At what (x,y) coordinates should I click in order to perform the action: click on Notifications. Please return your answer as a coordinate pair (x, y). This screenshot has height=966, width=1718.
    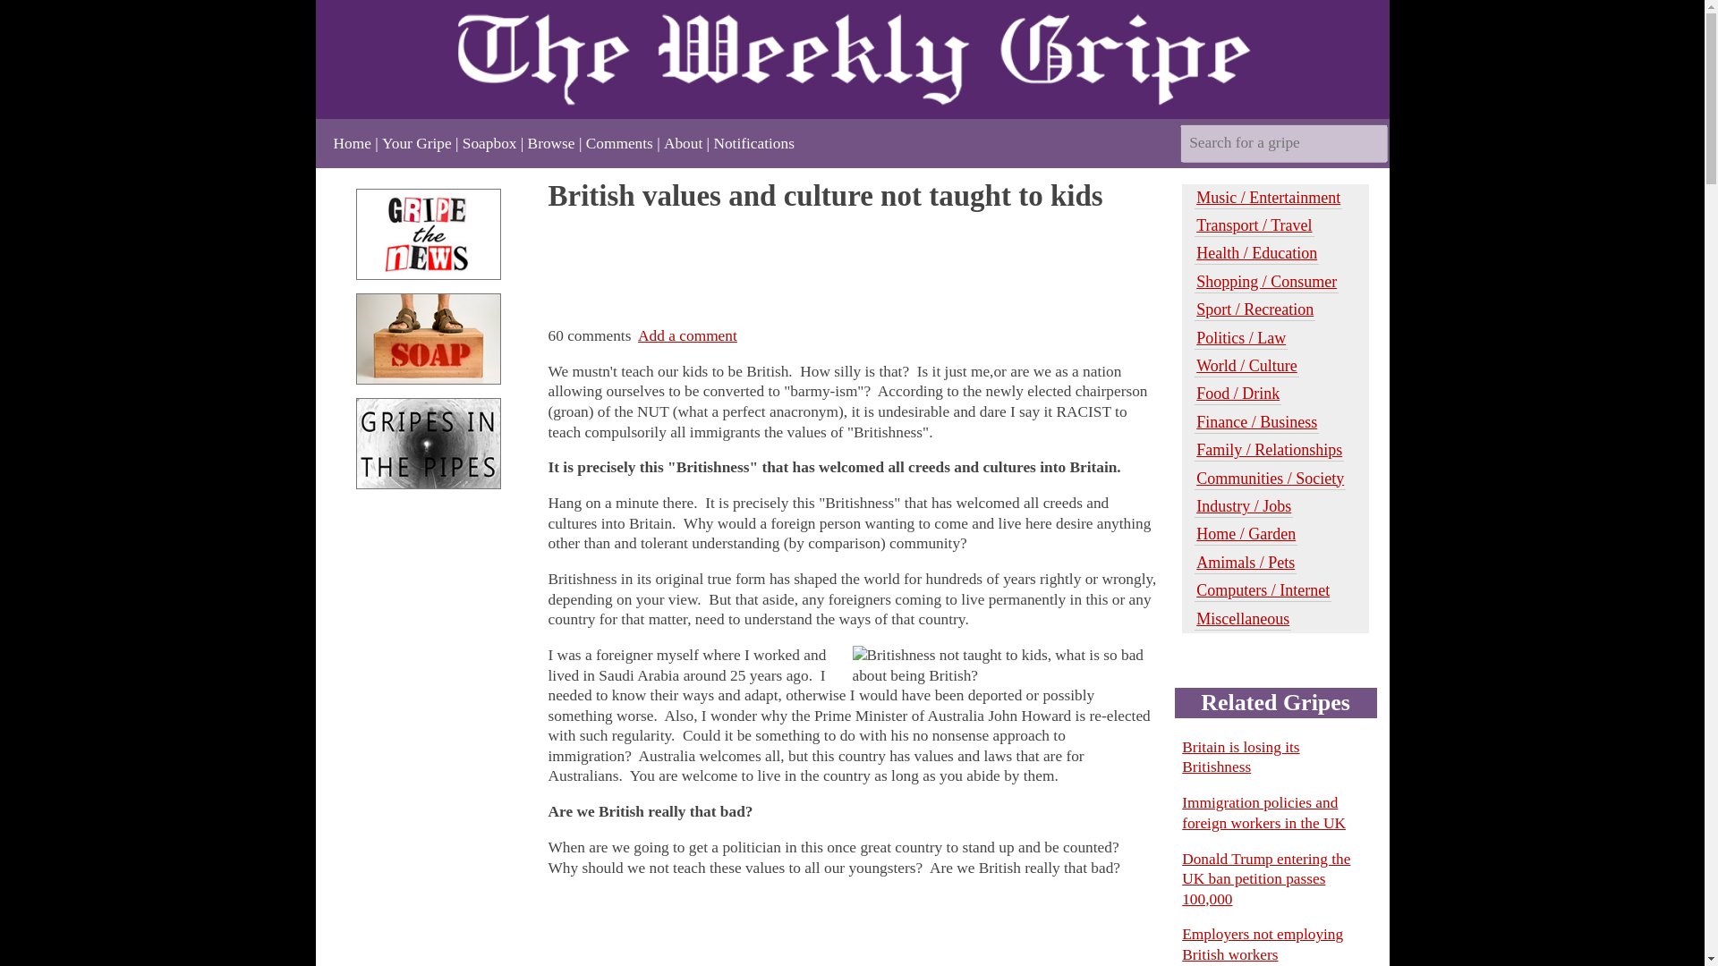
    Looking at the image, I should click on (753, 142).